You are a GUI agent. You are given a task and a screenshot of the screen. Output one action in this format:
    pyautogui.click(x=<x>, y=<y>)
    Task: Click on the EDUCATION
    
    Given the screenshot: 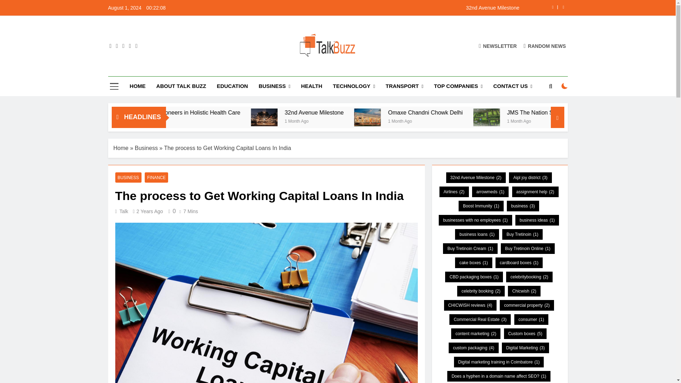 What is the action you would take?
    pyautogui.click(x=232, y=86)
    